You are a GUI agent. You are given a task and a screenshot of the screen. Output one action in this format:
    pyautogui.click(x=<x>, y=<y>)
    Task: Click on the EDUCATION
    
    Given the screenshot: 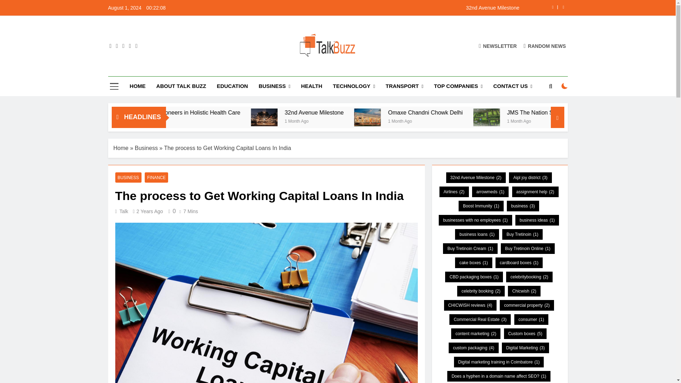 What is the action you would take?
    pyautogui.click(x=232, y=86)
    